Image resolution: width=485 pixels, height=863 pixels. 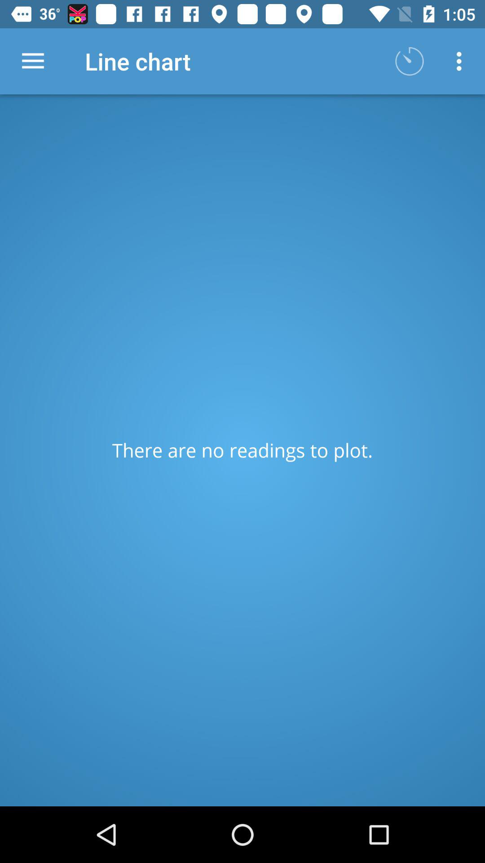 I want to click on choose icon next to line chart item, so click(x=33, y=61).